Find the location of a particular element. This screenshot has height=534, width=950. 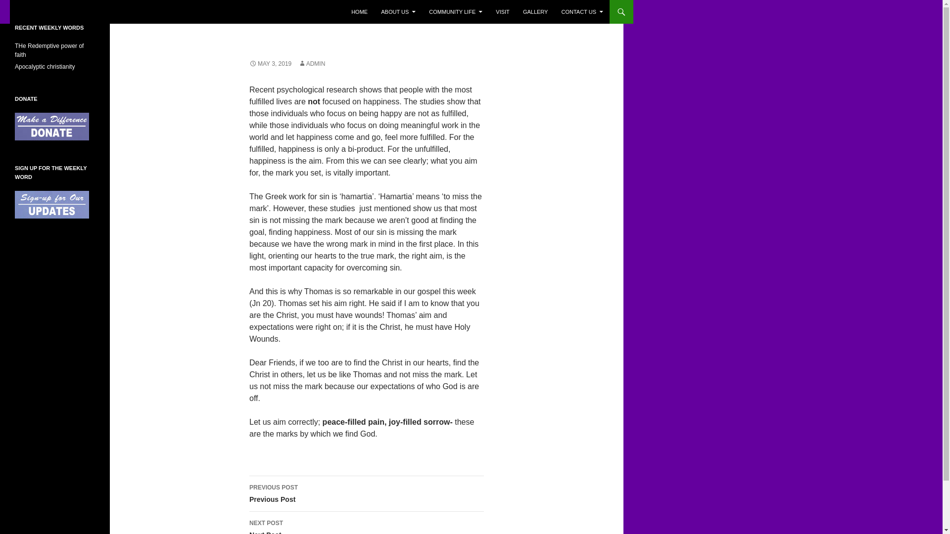

VISIT is located at coordinates (503, 12).